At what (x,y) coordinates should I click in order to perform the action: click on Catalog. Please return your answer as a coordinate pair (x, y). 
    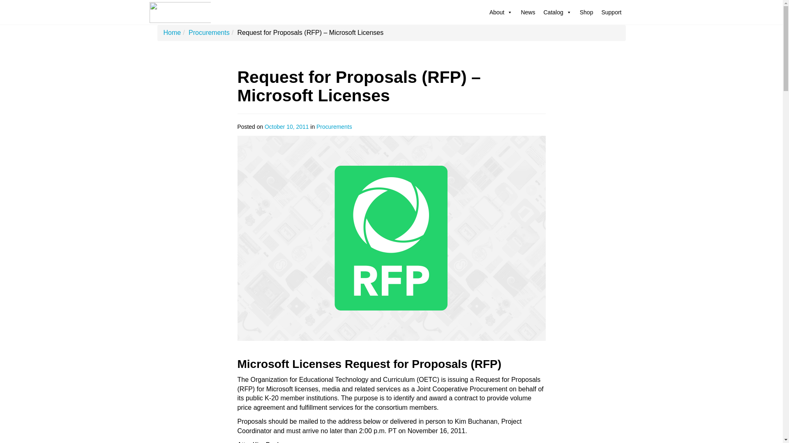
    Looking at the image, I should click on (557, 12).